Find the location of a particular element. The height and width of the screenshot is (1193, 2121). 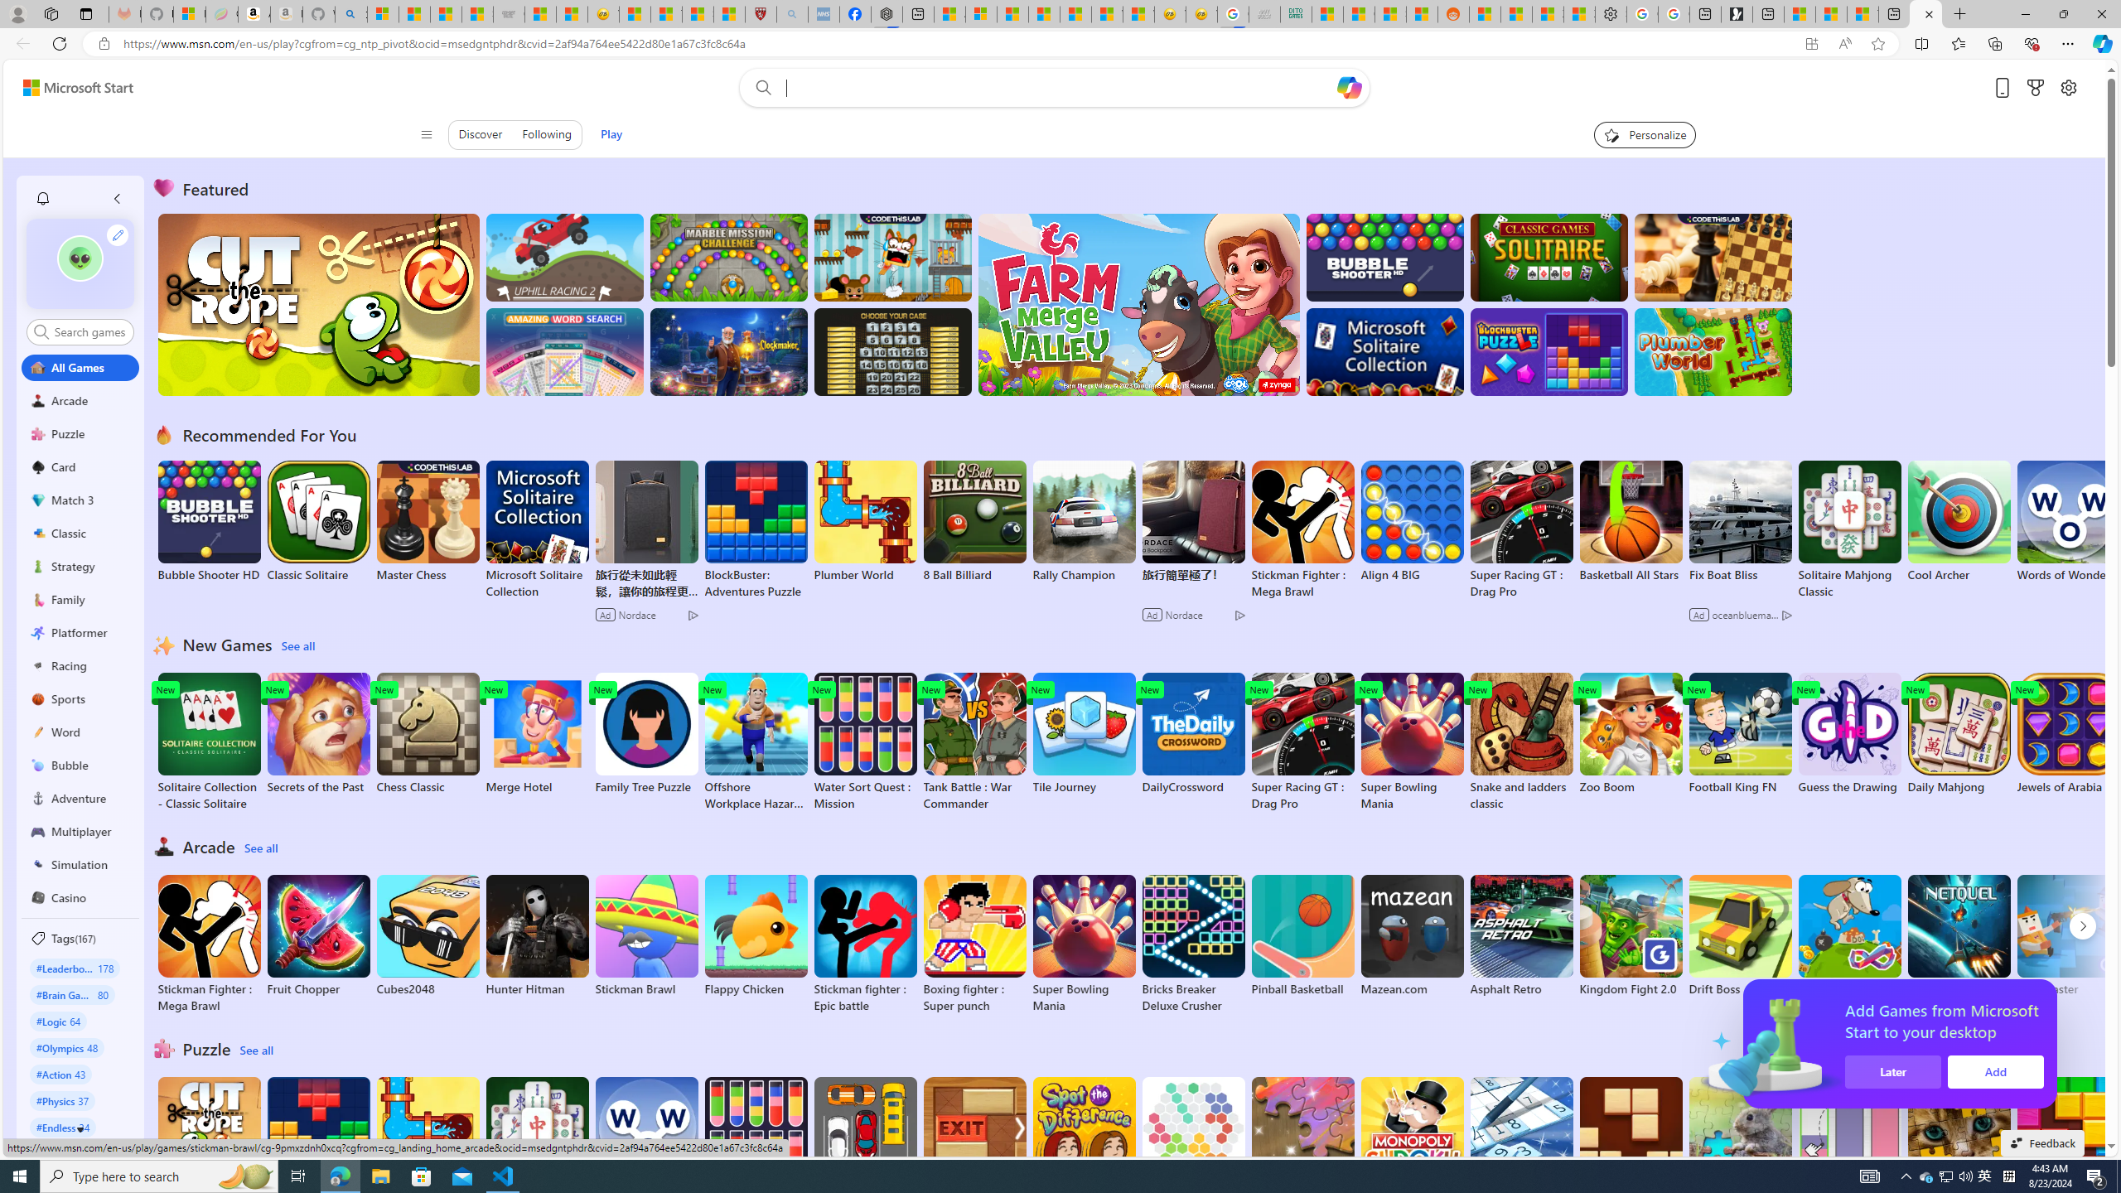

Marble Mission : Challenge is located at coordinates (728, 257).